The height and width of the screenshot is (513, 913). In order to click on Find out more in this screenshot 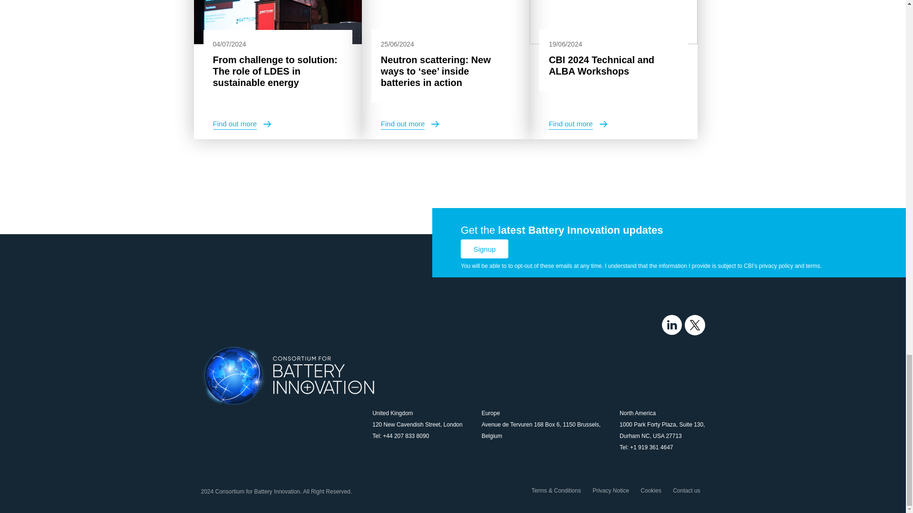, I will do `click(242, 124)`.